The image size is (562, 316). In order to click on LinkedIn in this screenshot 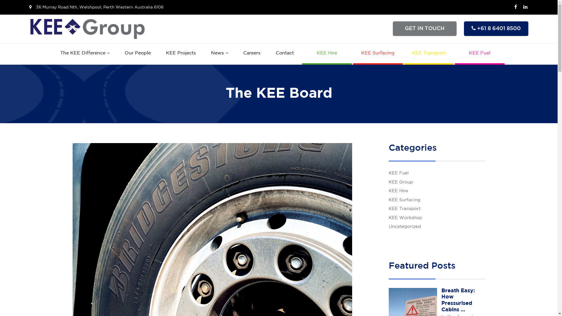, I will do `click(525, 7)`.